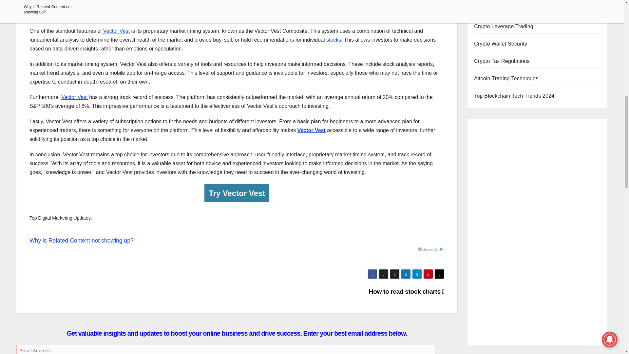 Image resolution: width=629 pixels, height=354 pixels. What do you see at coordinates (312, 130) in the screenshot?
I see `Vector Vest` at bounding box center [312, 130].